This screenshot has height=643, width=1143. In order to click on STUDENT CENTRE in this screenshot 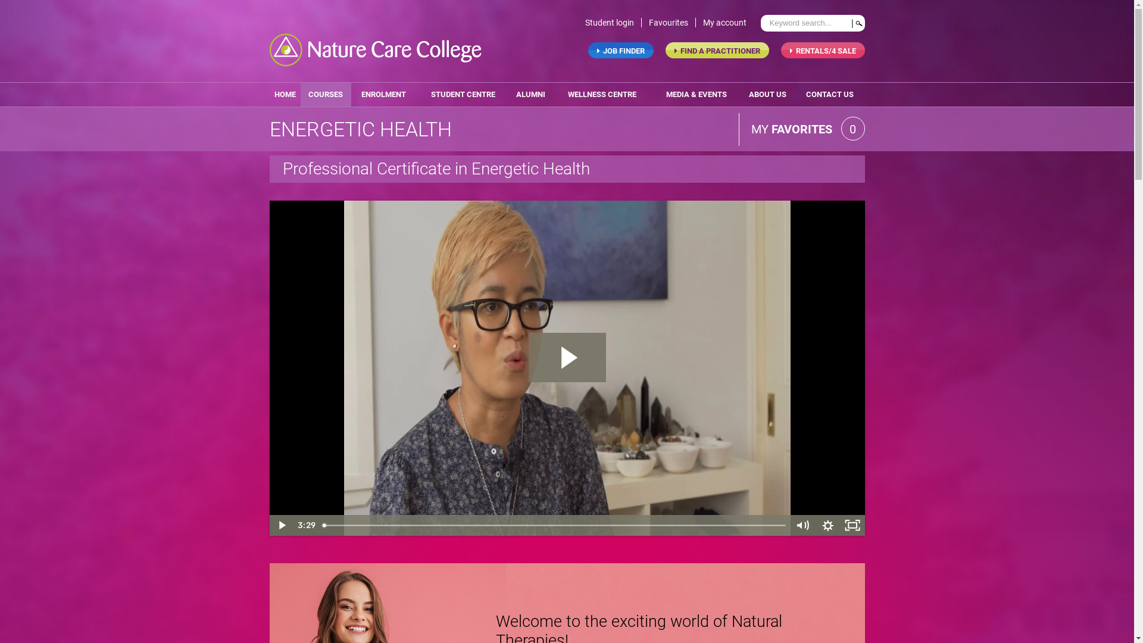, I will do `click(463, 95)`.